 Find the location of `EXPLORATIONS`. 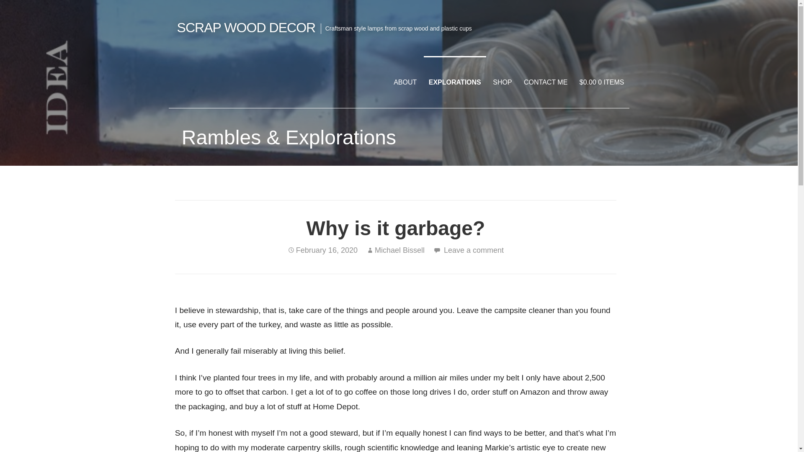

EXPLORATIONS is located at coordinates (455, 82).